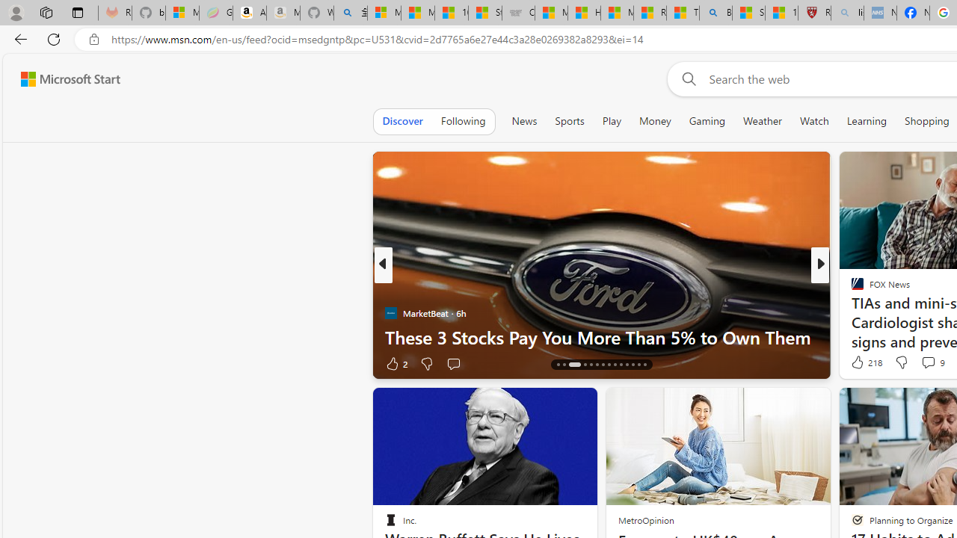 Image resolution: width=957 pixels, height=538 pixels. I want to click on Learning, so click(867, 121).